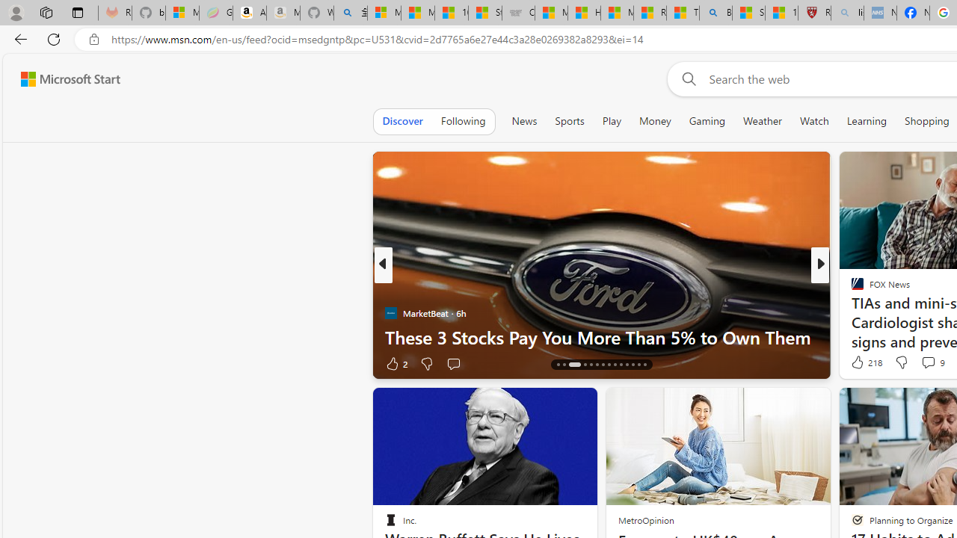 Image resolution: width=957 pixels, height=538 pixels. I want to click on Learning, so click(867, 121).